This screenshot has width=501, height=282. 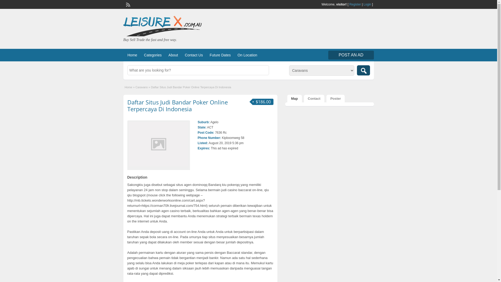 I want to click on On Location, so click(x=247, y=55).